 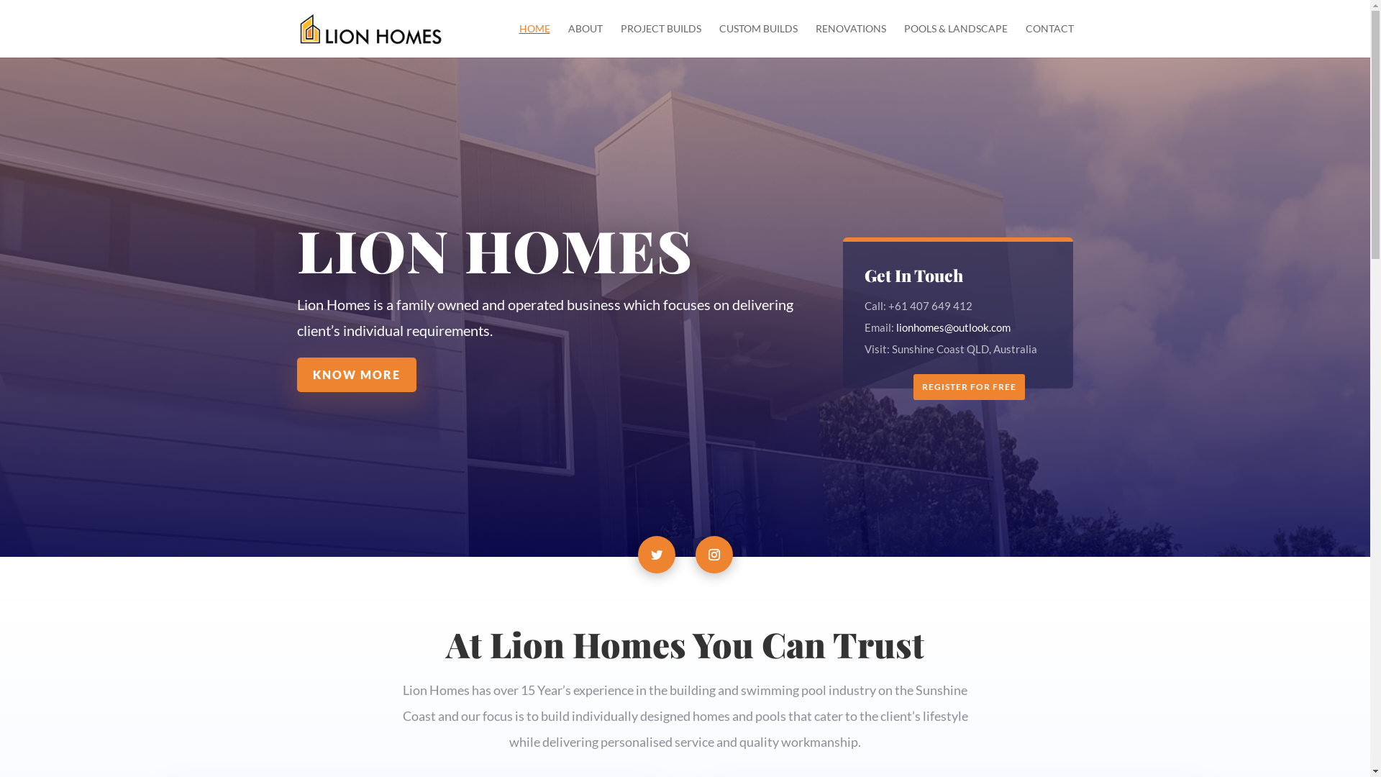 I want to click on POOLS & LANDSCAPE, so click(x=955, y=40).